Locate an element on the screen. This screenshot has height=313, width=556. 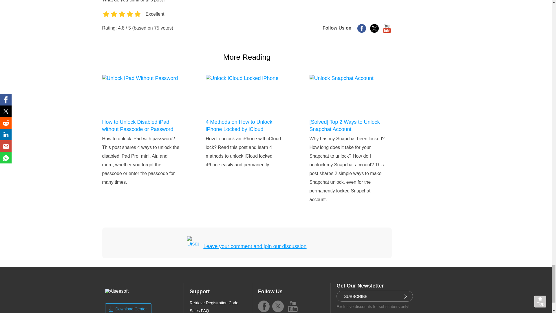
2 is located at coordinates (114, 20).